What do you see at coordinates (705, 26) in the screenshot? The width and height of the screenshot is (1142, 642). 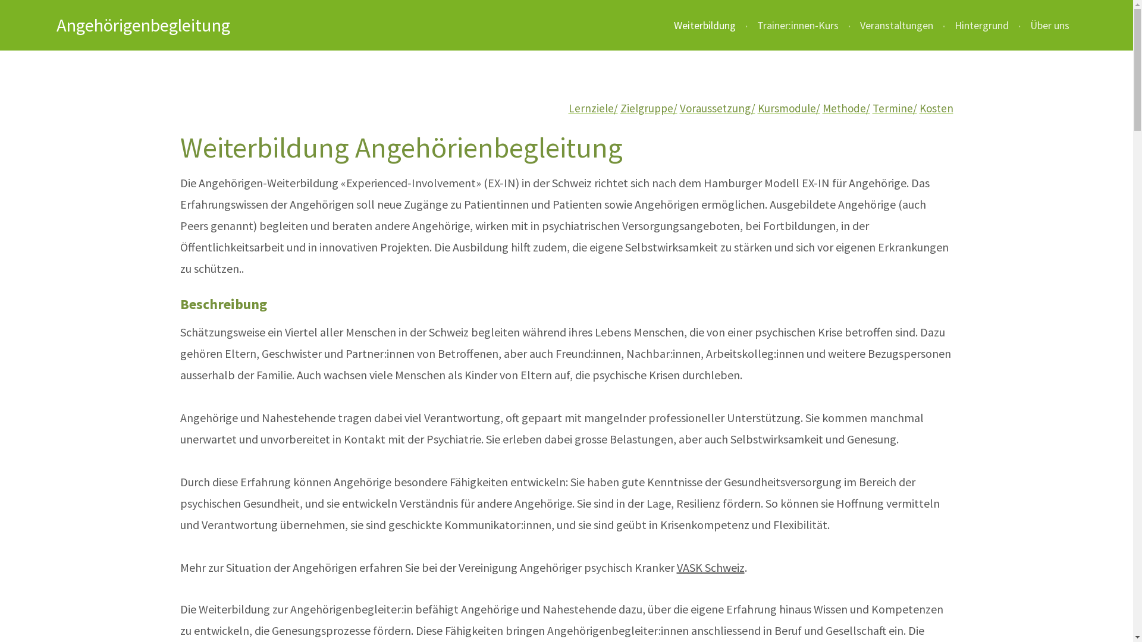 I see `Weiterbildung` at bounding box center [705, 26].